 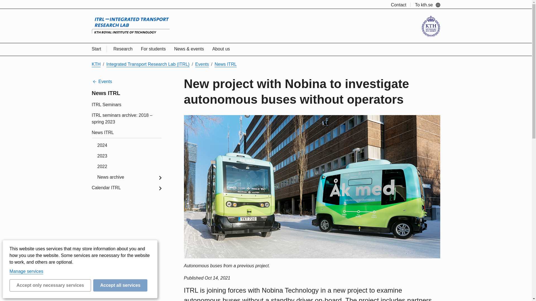 I want to click on Events, so click(x=202, y=64).